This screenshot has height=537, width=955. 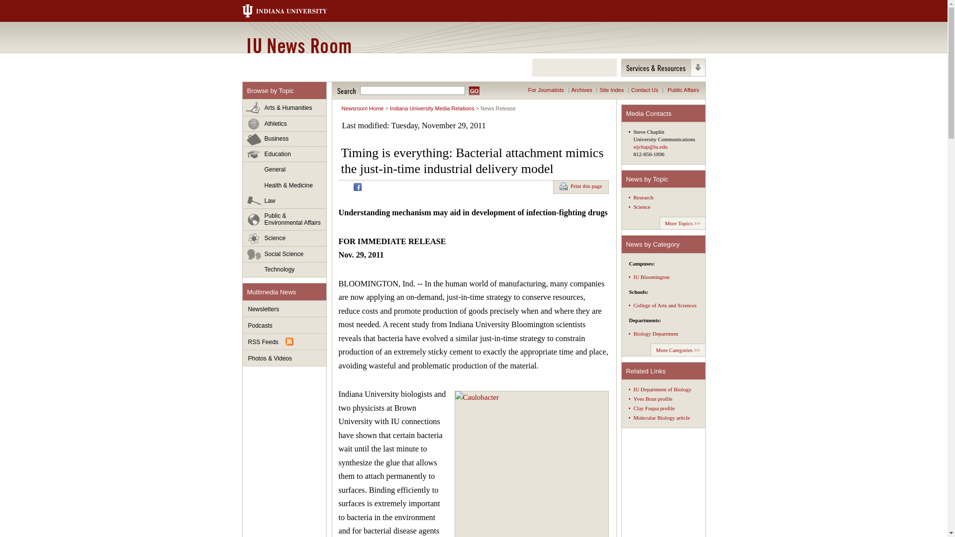 What do you see at coordinates (285, 124) in the screenshot?
I see `Athletics` at bounding box center [285, 124].